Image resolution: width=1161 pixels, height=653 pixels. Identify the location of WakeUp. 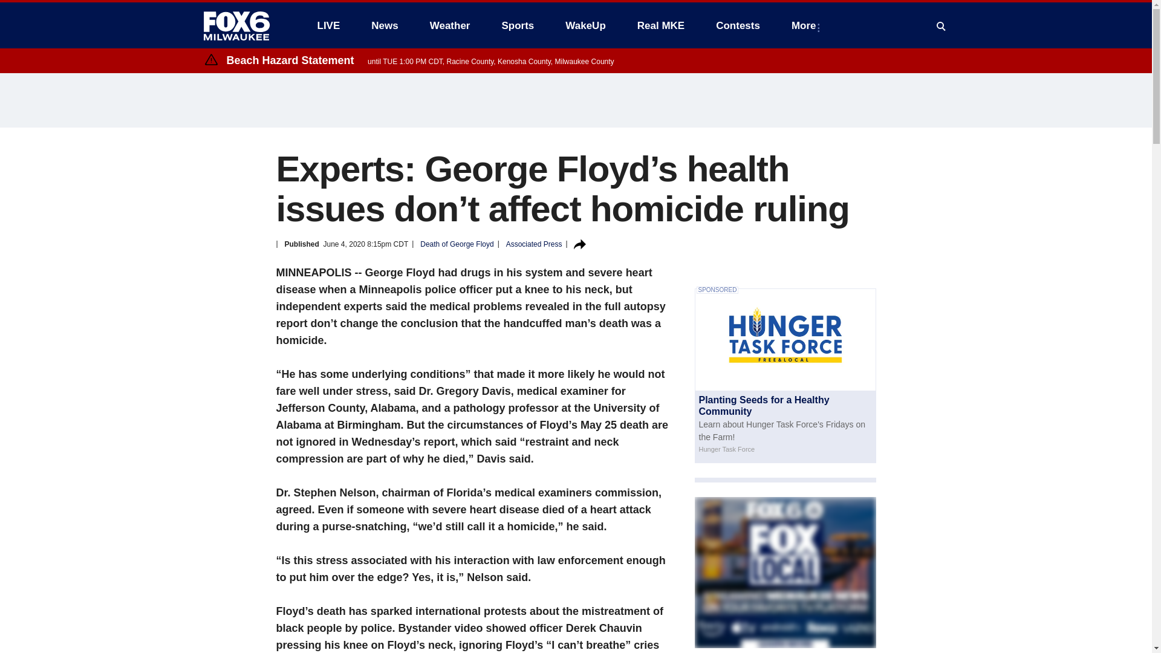
(585, 25).